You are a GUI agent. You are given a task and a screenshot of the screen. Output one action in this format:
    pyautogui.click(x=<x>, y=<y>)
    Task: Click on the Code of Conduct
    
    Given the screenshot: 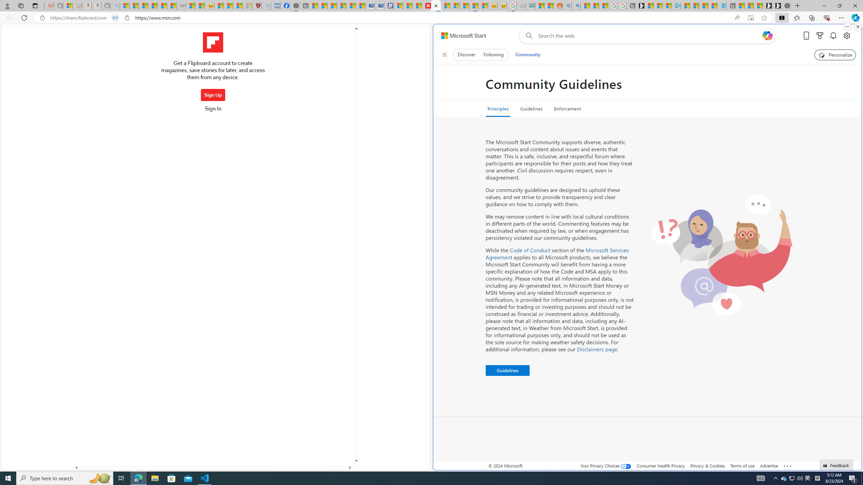 What is the action you would take?
    pyautogui.click(x=530, y=250)
    